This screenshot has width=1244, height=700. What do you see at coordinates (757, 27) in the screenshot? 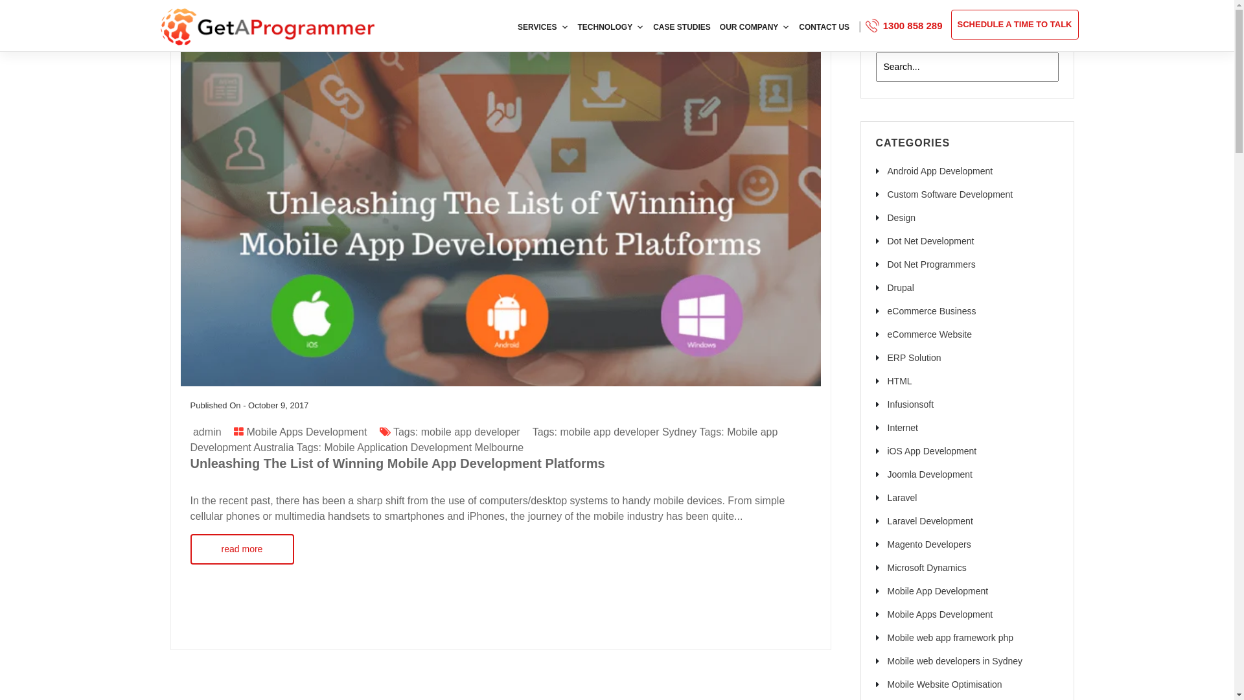
I see `OUR COMPANY` at bounding box center [757, 27].